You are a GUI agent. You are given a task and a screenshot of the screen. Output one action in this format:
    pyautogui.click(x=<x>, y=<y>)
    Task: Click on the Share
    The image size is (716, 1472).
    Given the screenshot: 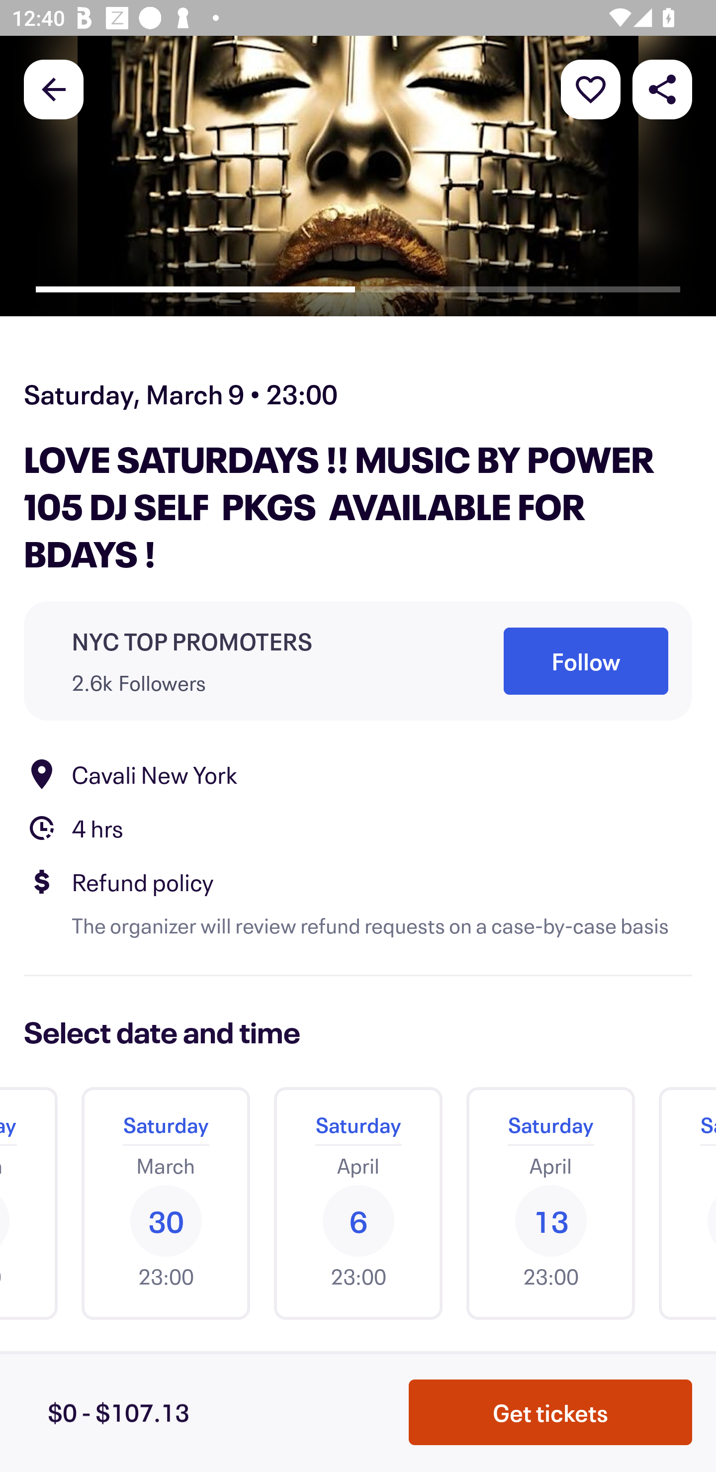 What is the action you would take?
    pyautogui.click(x=662, y=89)
    